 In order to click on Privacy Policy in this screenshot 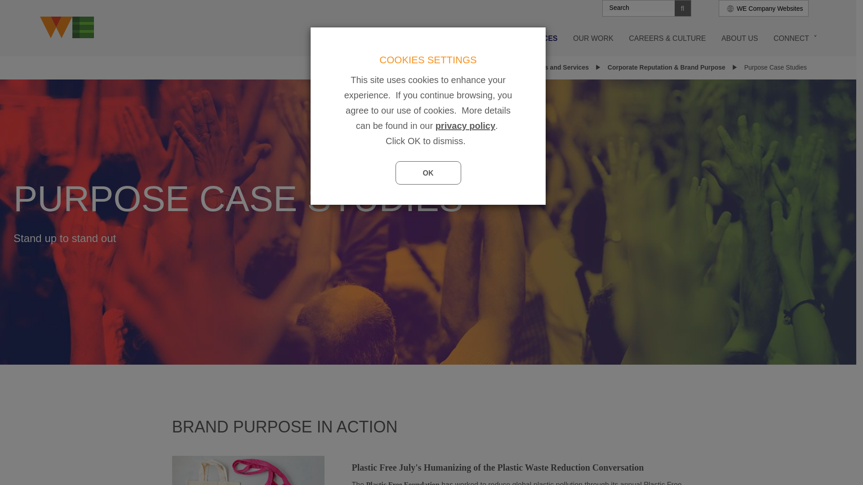, I will do `click(466, 125)`.